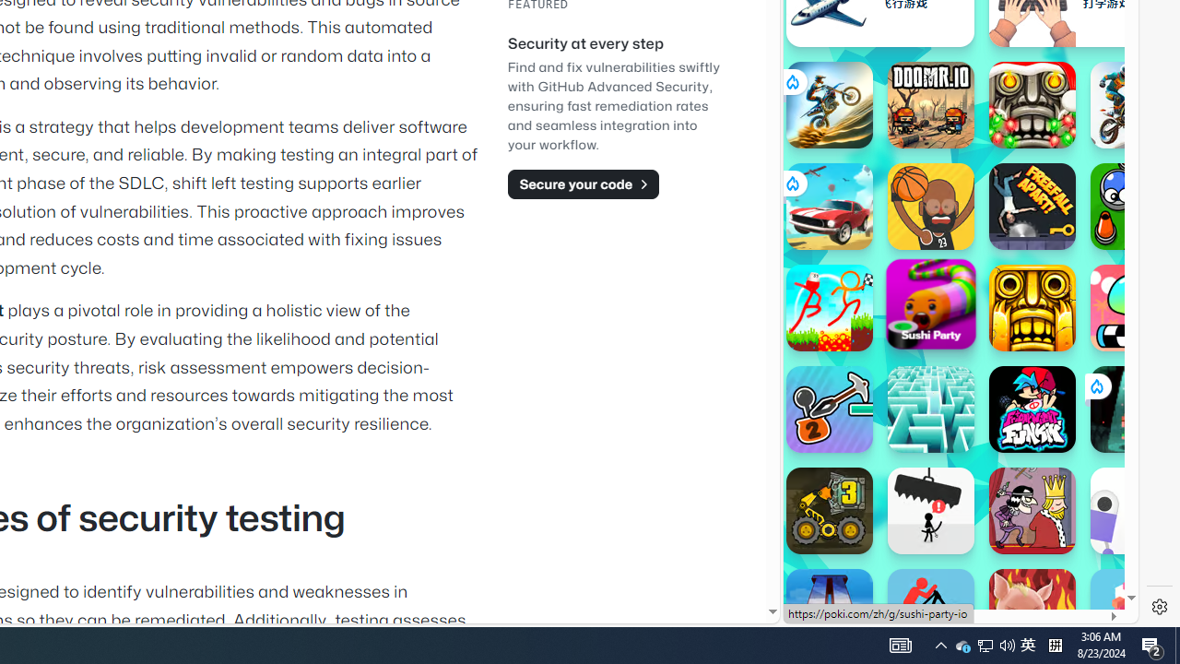 This screenshot has height=664, width=1180. I want to click on Murder, so click(1032, 511).